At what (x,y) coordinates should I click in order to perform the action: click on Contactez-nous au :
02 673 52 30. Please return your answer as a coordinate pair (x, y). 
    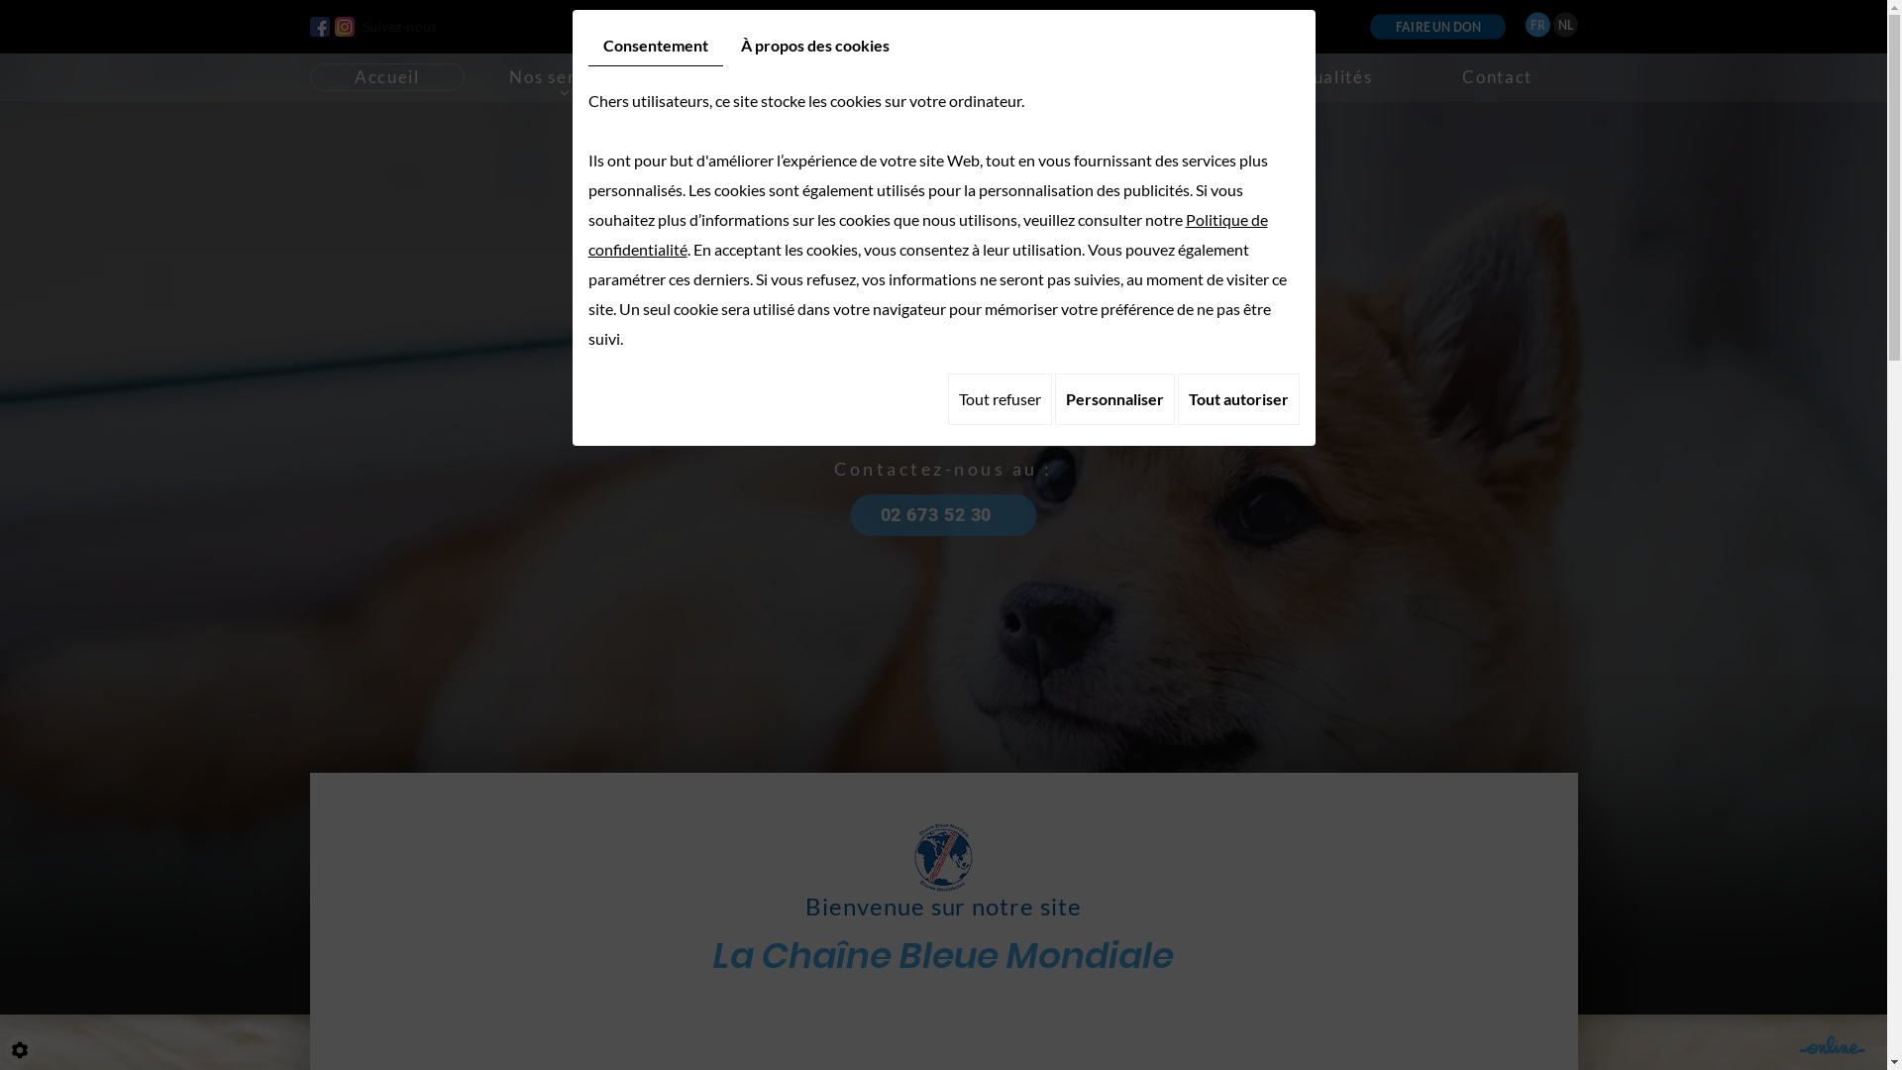
    Looking at the image, I should click on (943, 499).